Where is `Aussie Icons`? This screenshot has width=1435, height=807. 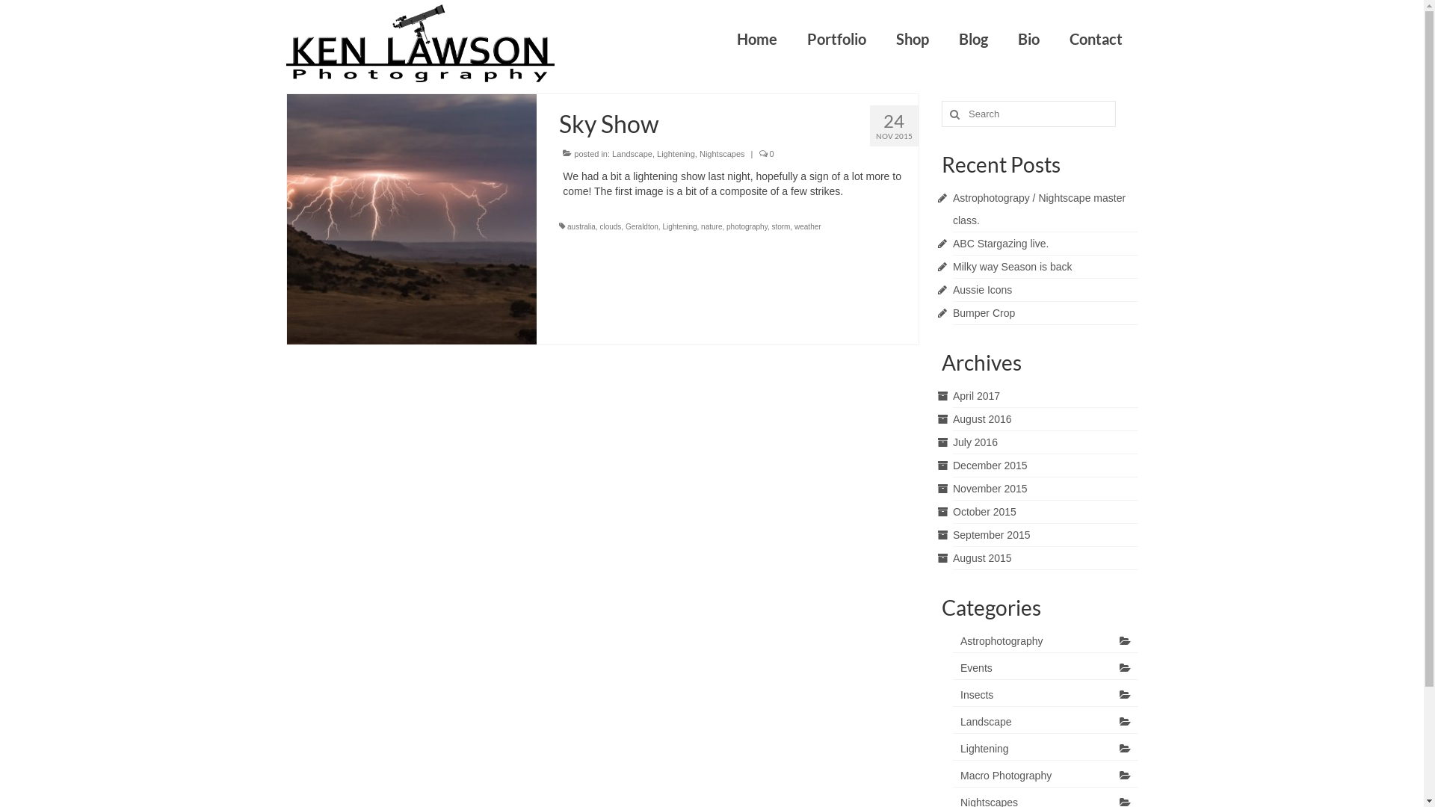
Aussie Icons is located at coordinates (982, 290).